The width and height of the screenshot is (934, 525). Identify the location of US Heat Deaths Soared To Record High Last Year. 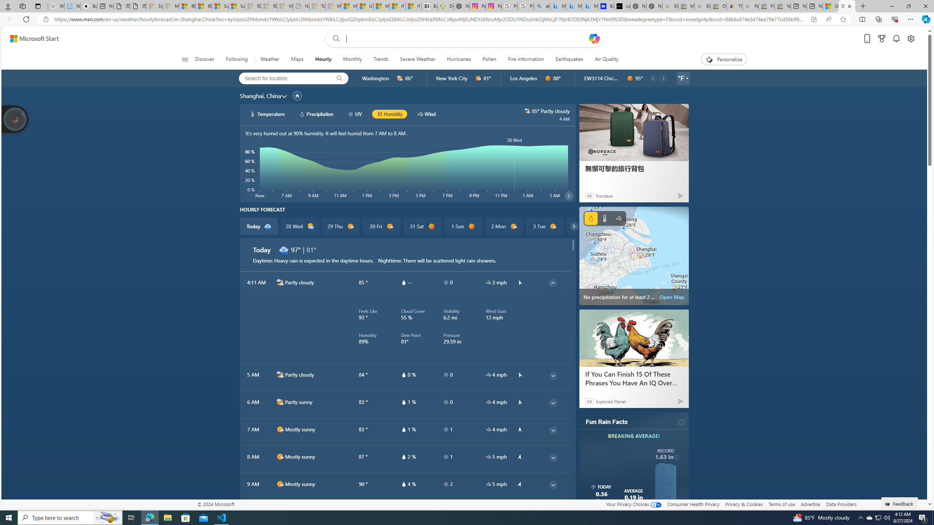
(365, 6).